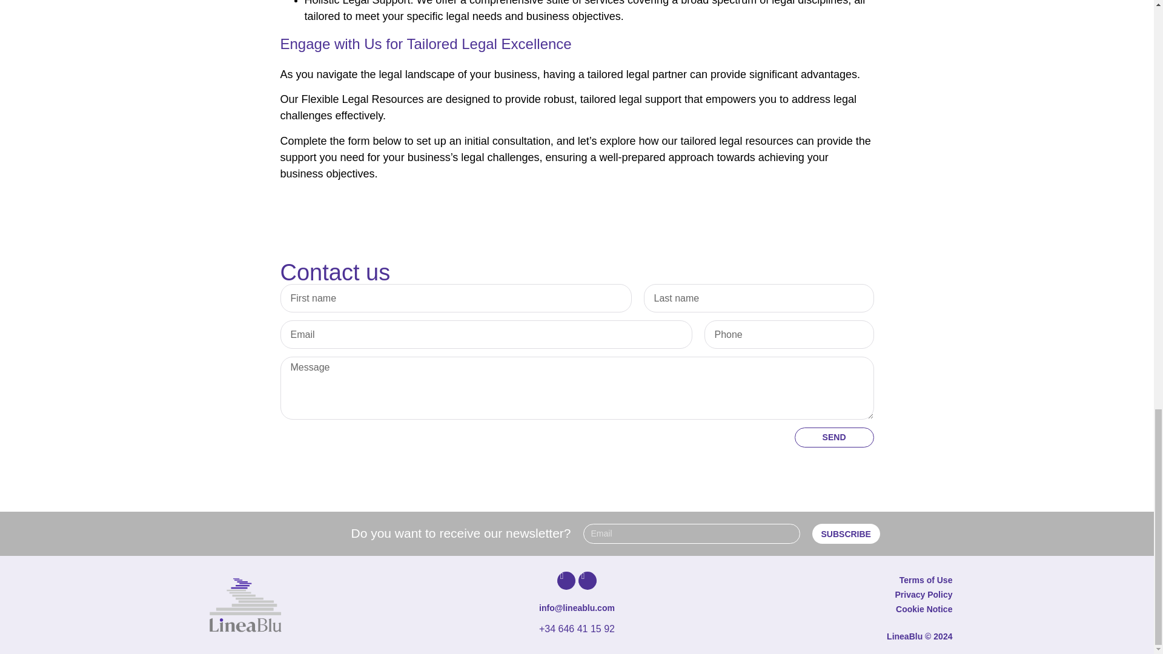  What do you see at coordinates (846, 533) in the screenshot?
I see `SUBSCRIBE` at bounding box center [846, 533].